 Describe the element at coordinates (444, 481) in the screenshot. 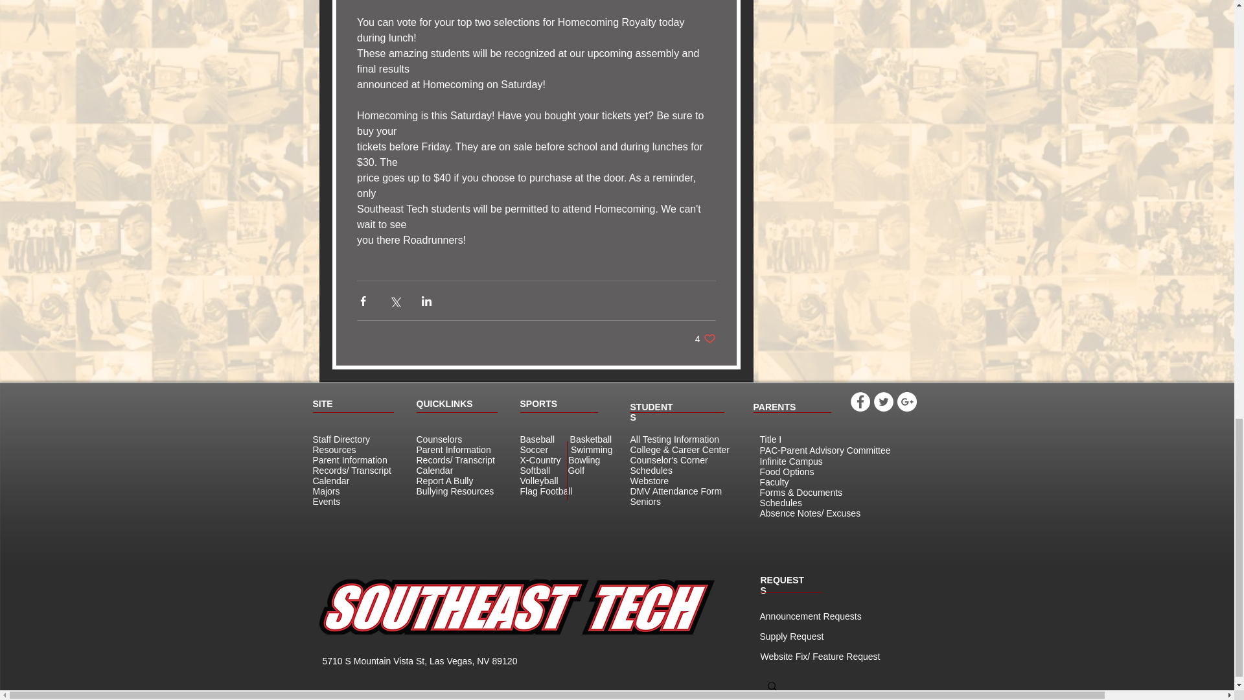

I see `Report A Bully` at that location.